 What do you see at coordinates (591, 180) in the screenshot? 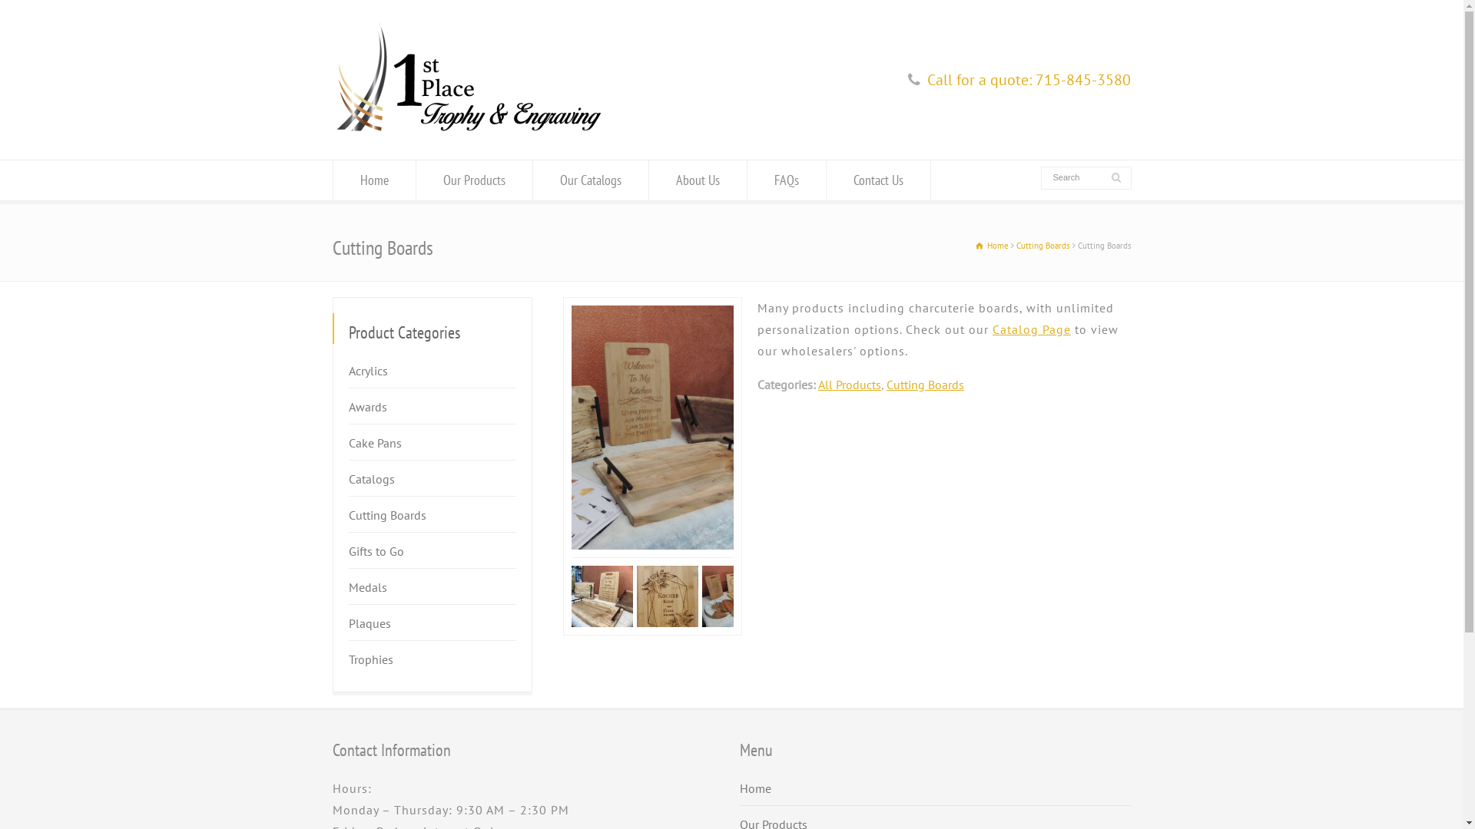
I see `Our Catalogs` at bounding box center [591, 180].